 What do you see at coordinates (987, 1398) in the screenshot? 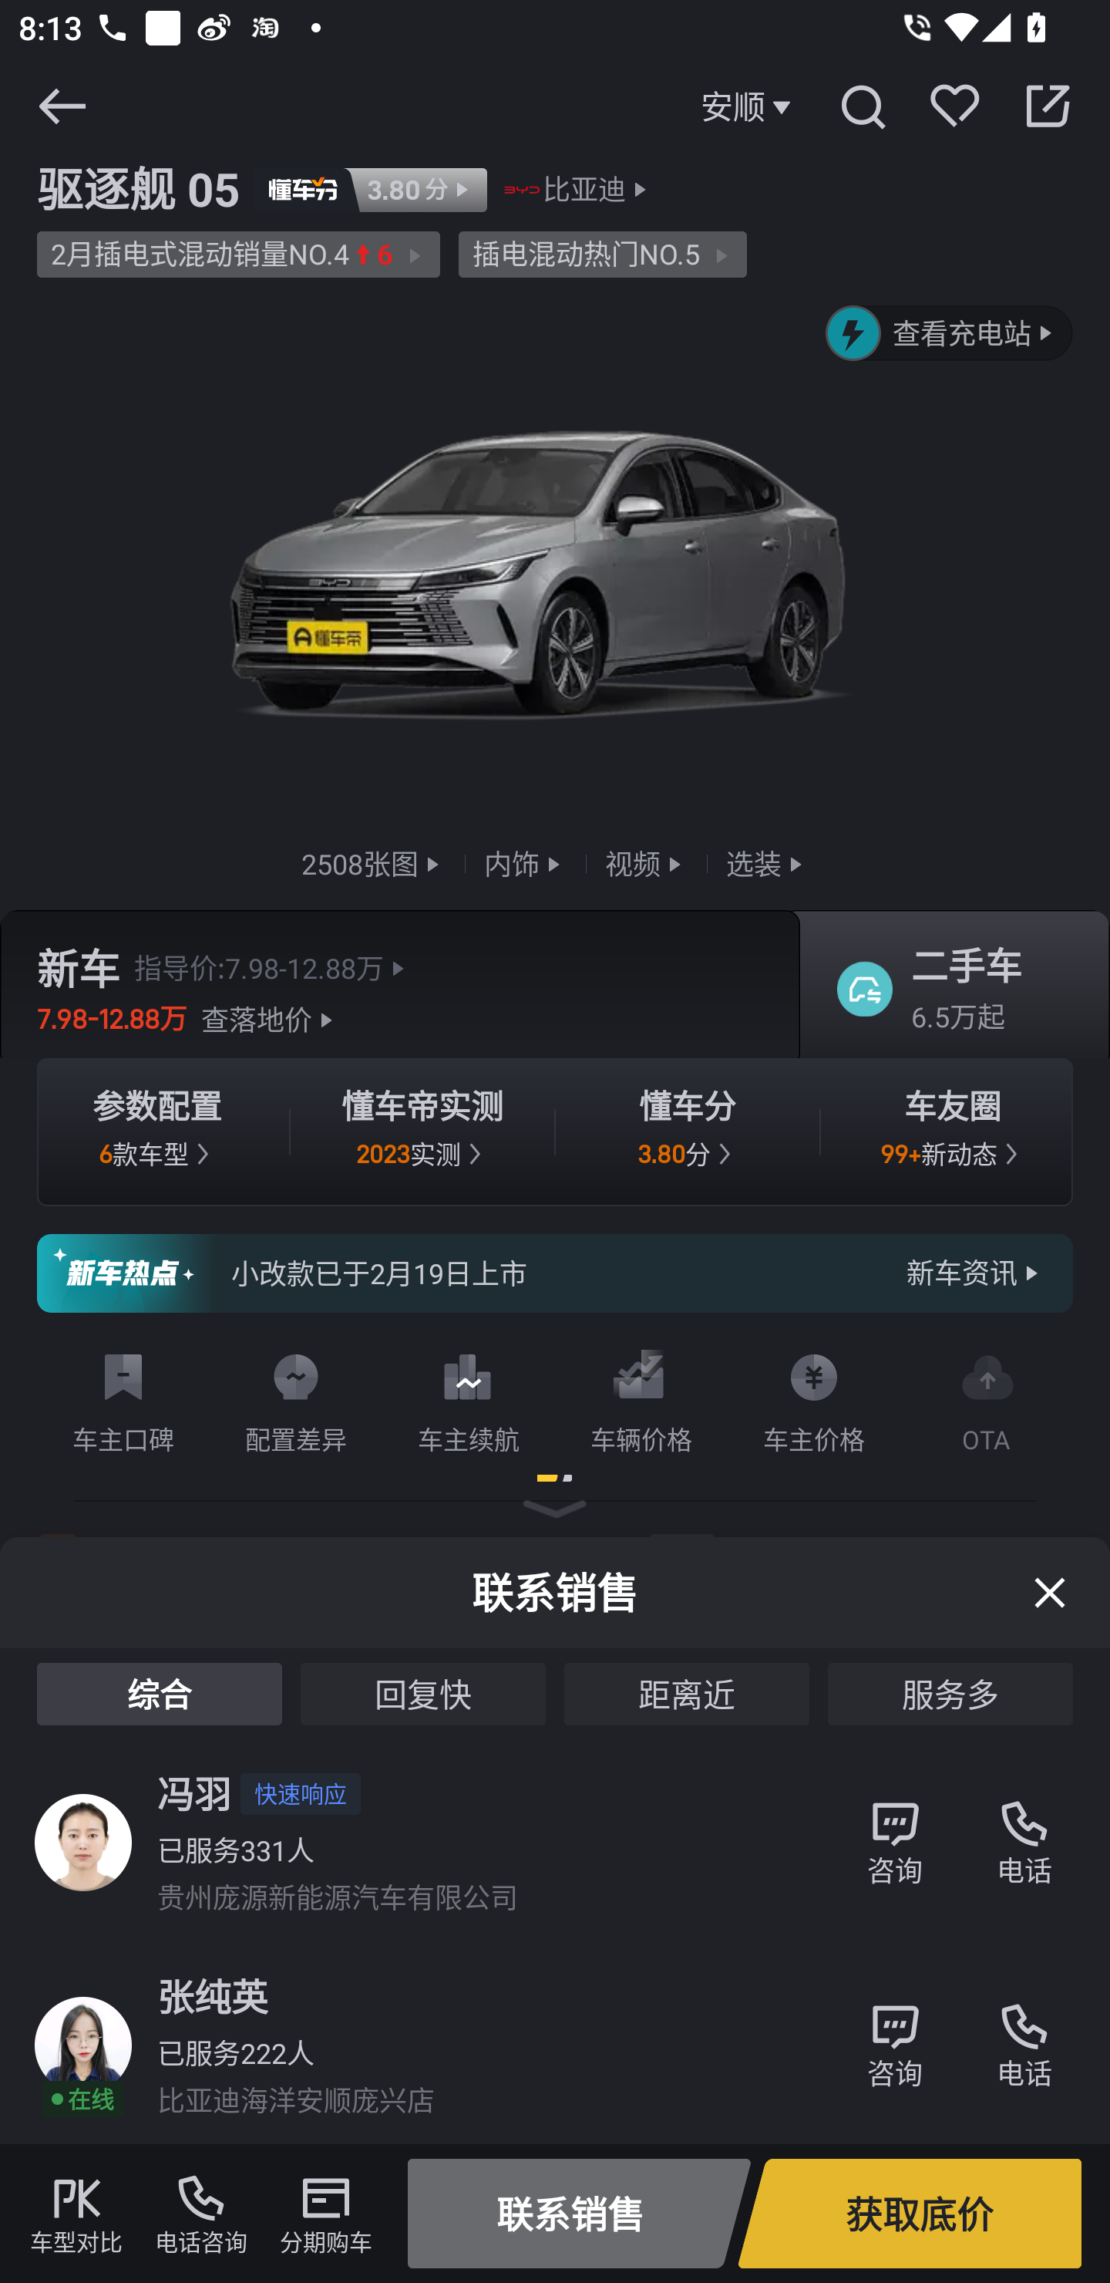
I see `OTA` at bounding box center [987, 1398].